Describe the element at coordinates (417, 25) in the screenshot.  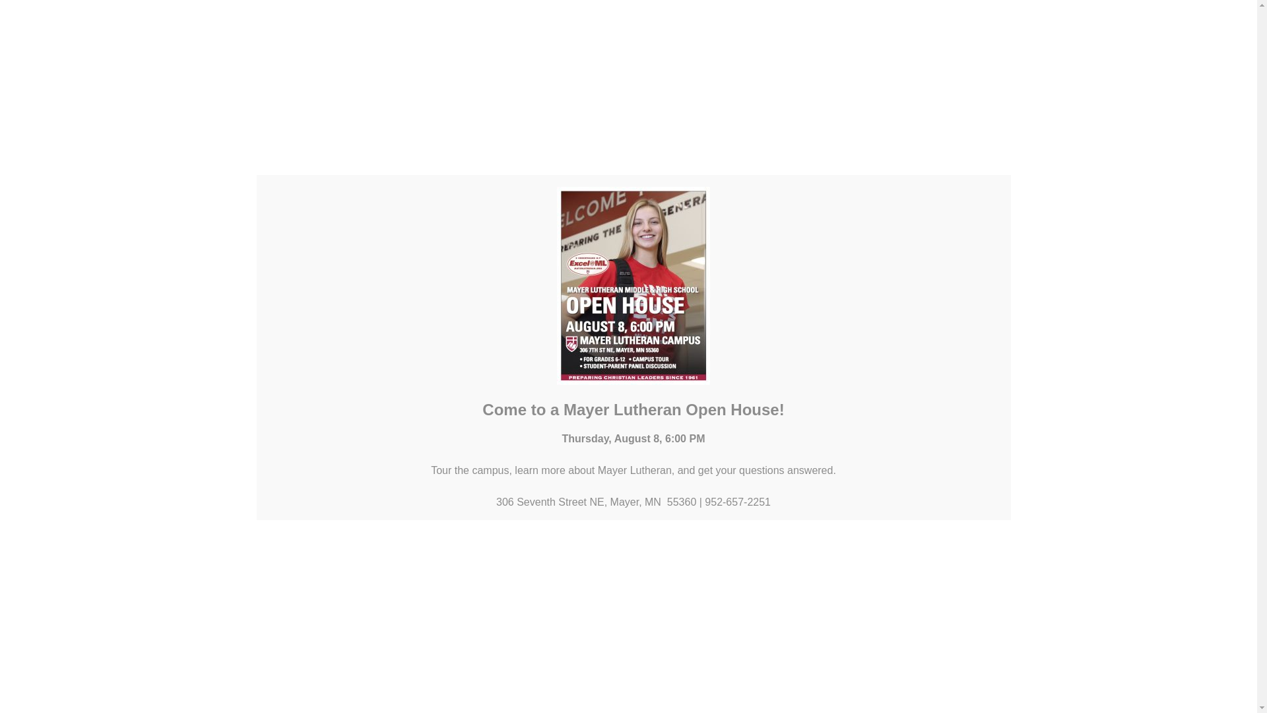
I see `ALUMNI` at that location.